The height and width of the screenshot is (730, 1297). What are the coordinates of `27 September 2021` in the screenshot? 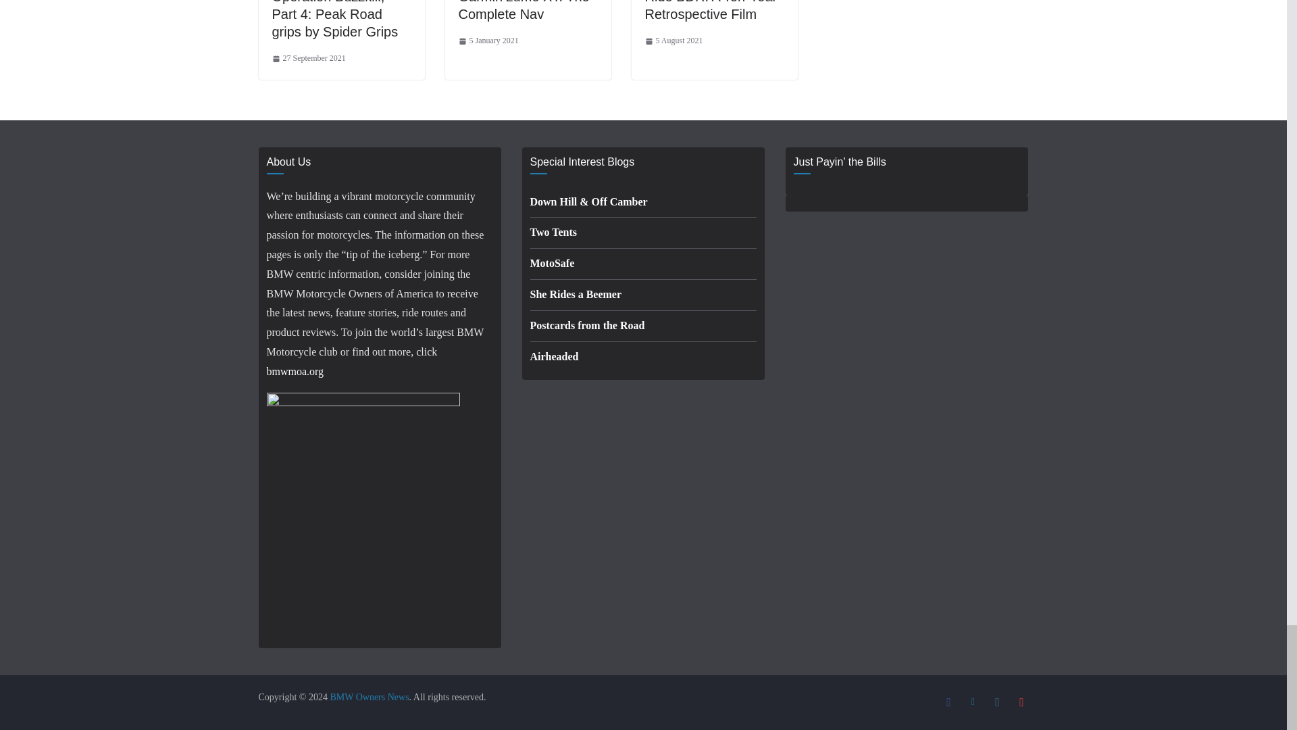 It's located at (308, 58).